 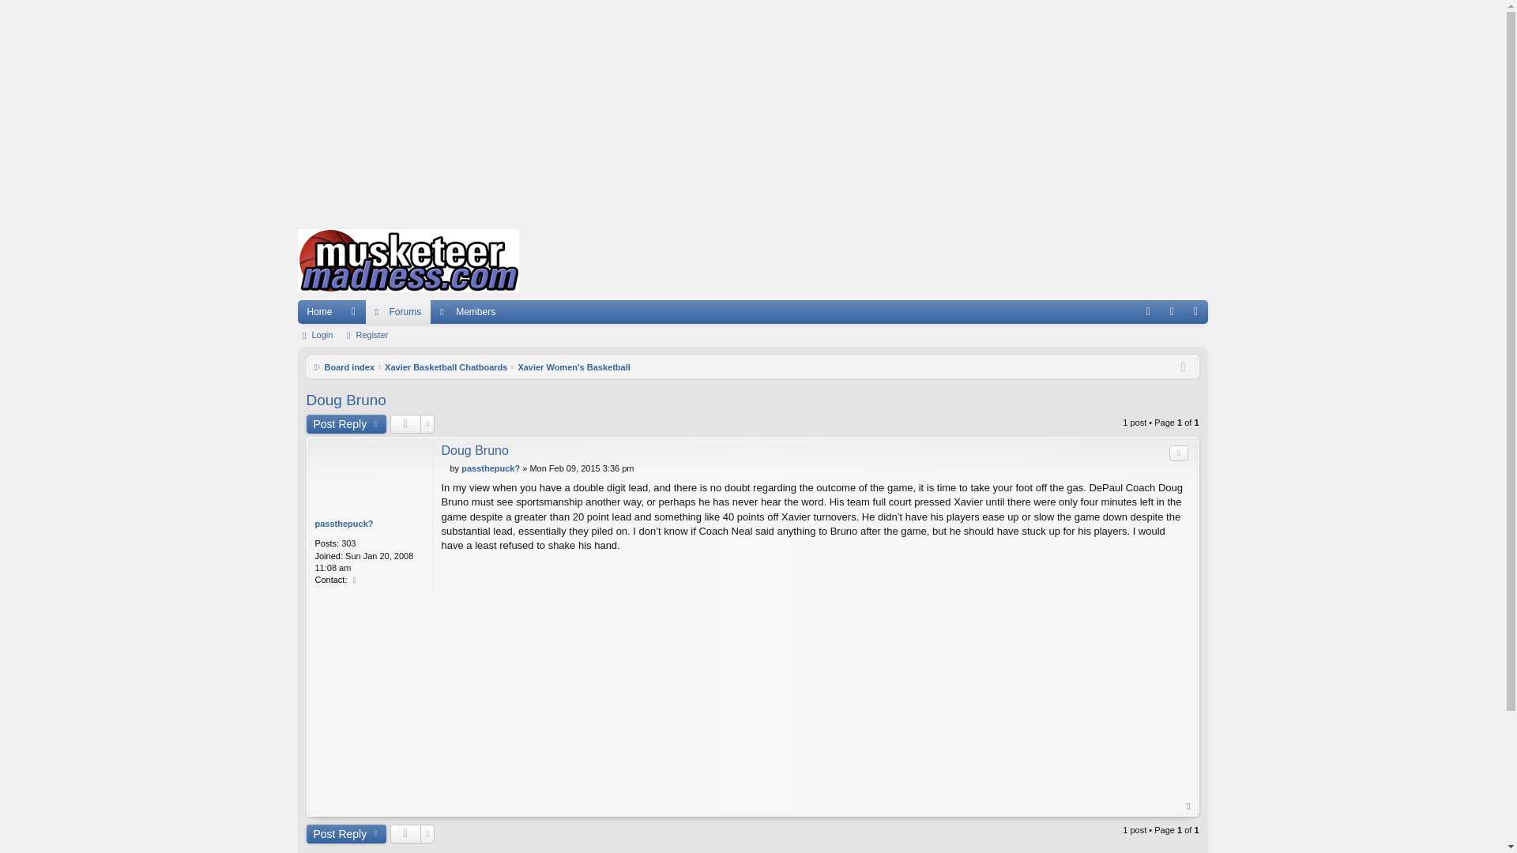 I want to click on Xavier Women's Basketball, so click(x=573, y=366).